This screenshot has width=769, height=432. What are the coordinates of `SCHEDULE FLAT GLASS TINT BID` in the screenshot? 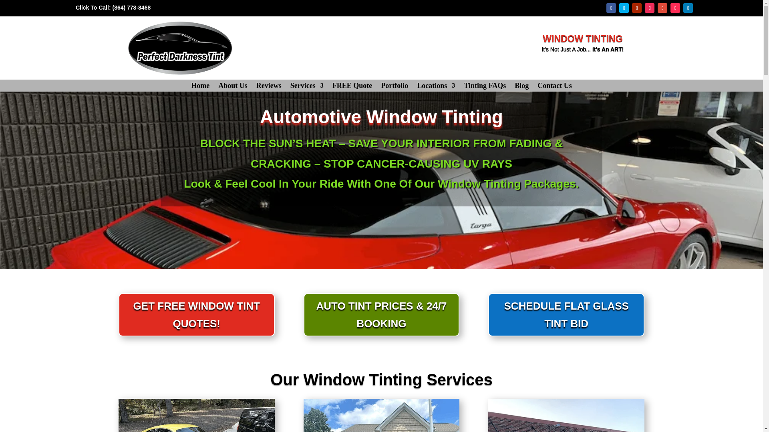 It's located at (566, 315).